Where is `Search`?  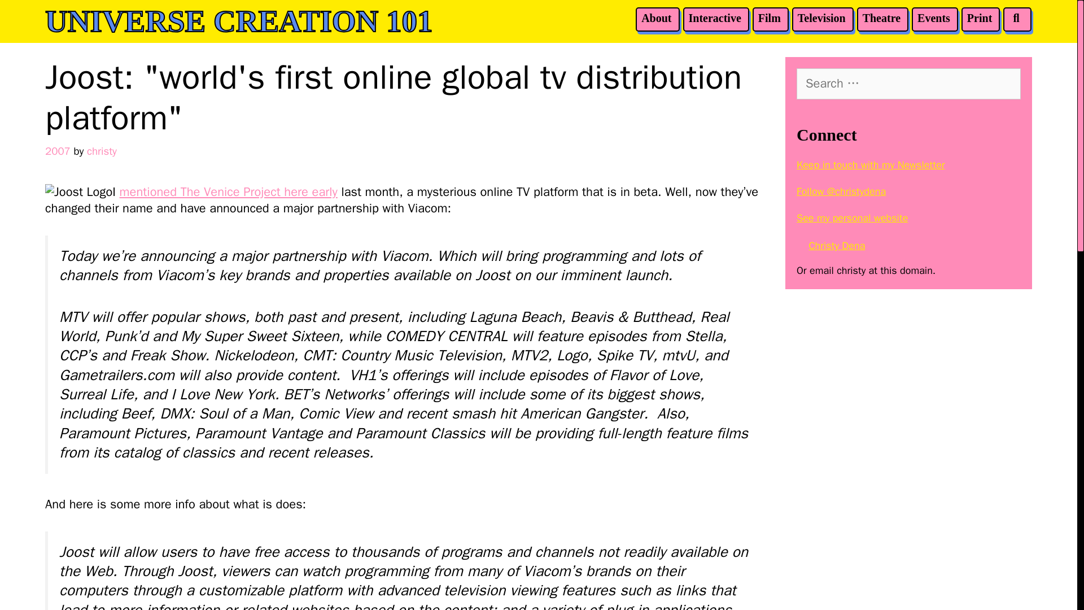
Search is located at coordinates (30, 16).